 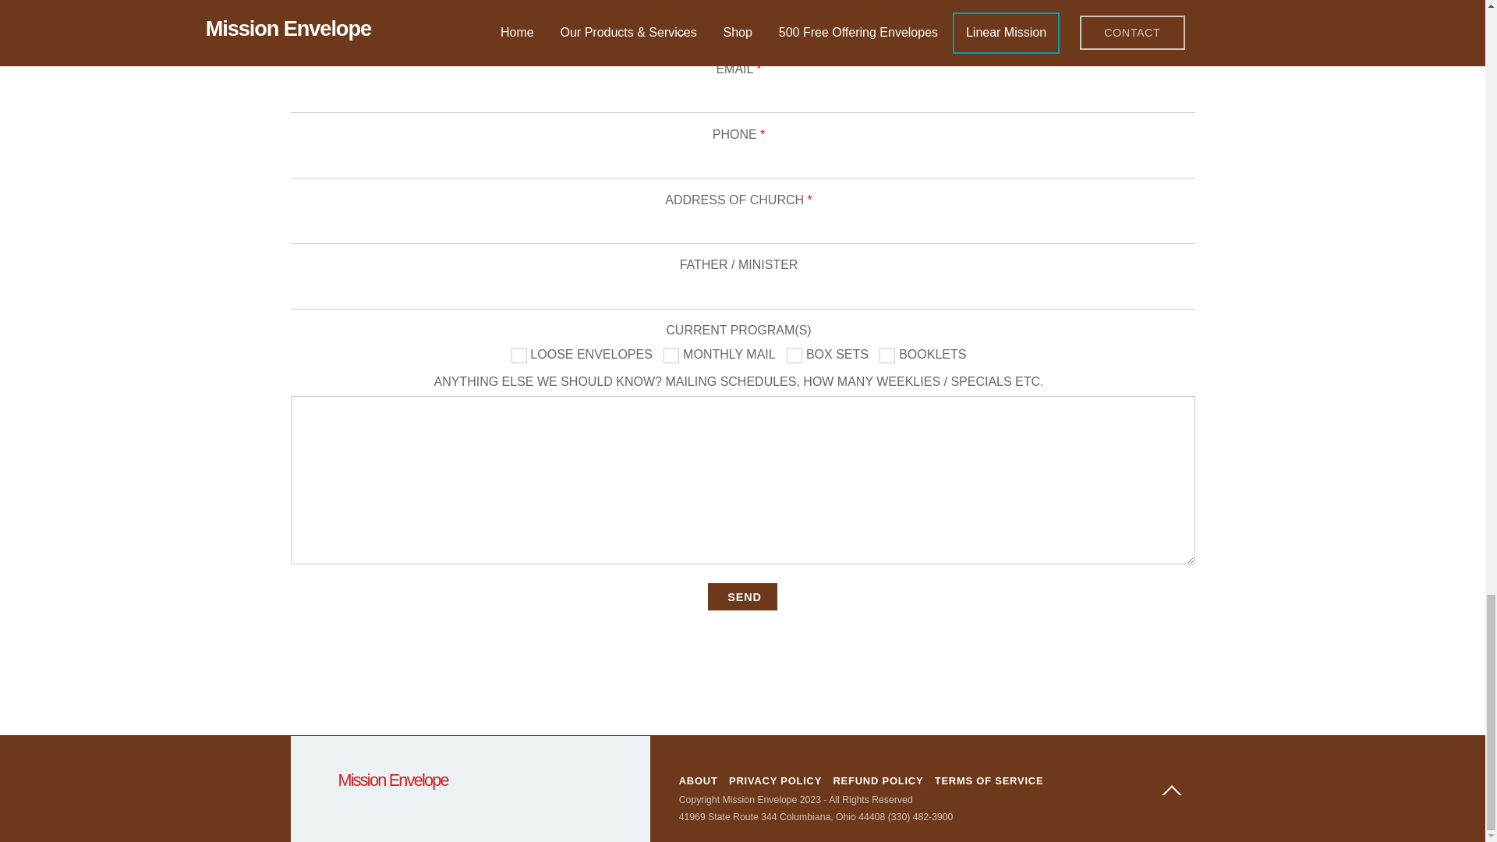 I want to click on PRIVACY POLICY, so click(x=775, y=780).